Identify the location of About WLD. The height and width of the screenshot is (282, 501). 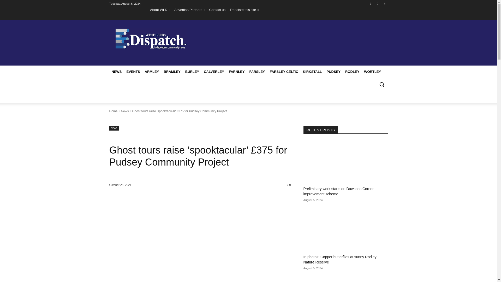
(160, 10).